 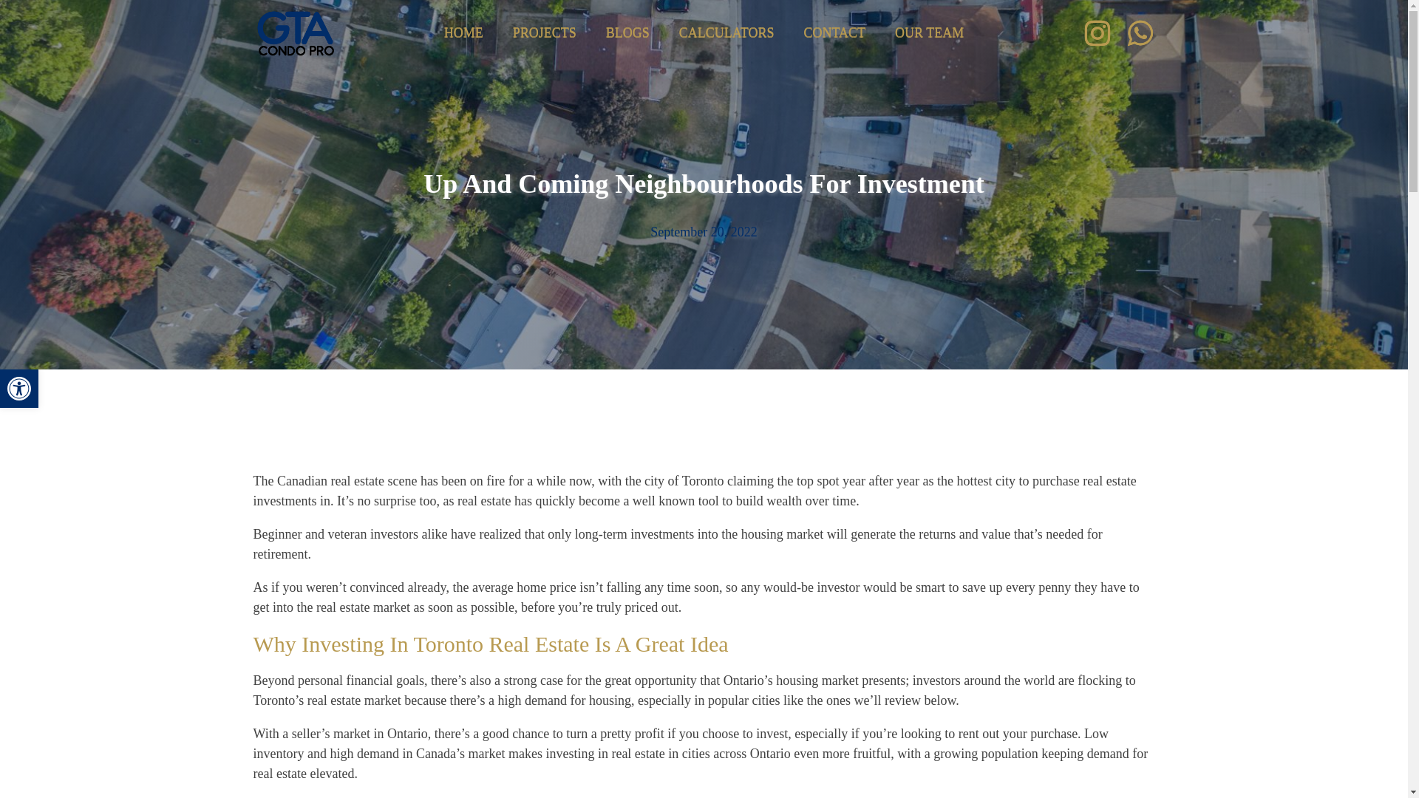 What do you see at coordinates (726, 34) in the screenshot?
I see `CALCULATORS` at bounding box center [726, 34].